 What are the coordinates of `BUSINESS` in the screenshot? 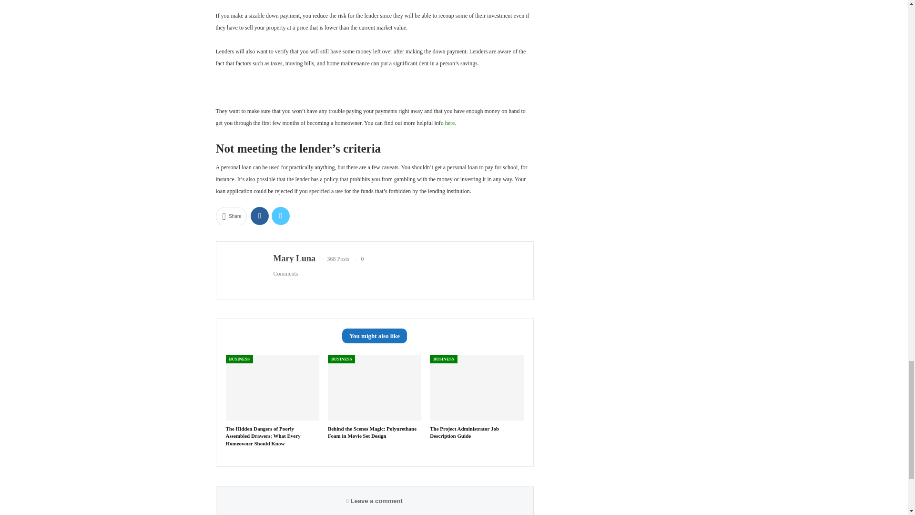 It's located at (444, 360).